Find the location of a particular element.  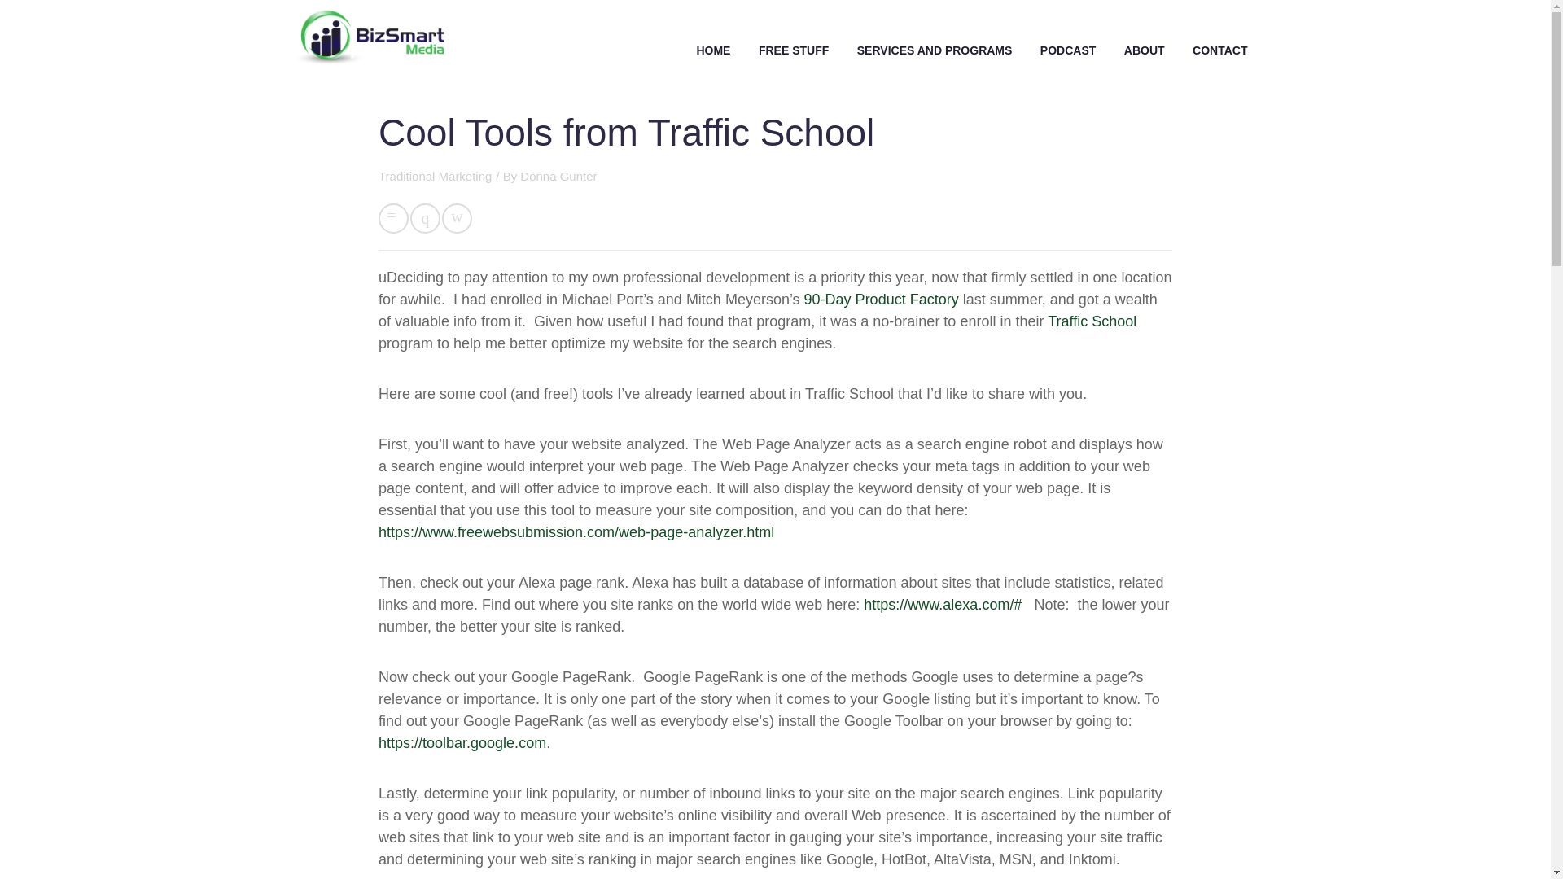

ABOUT is located at coordinates (1144, 50).